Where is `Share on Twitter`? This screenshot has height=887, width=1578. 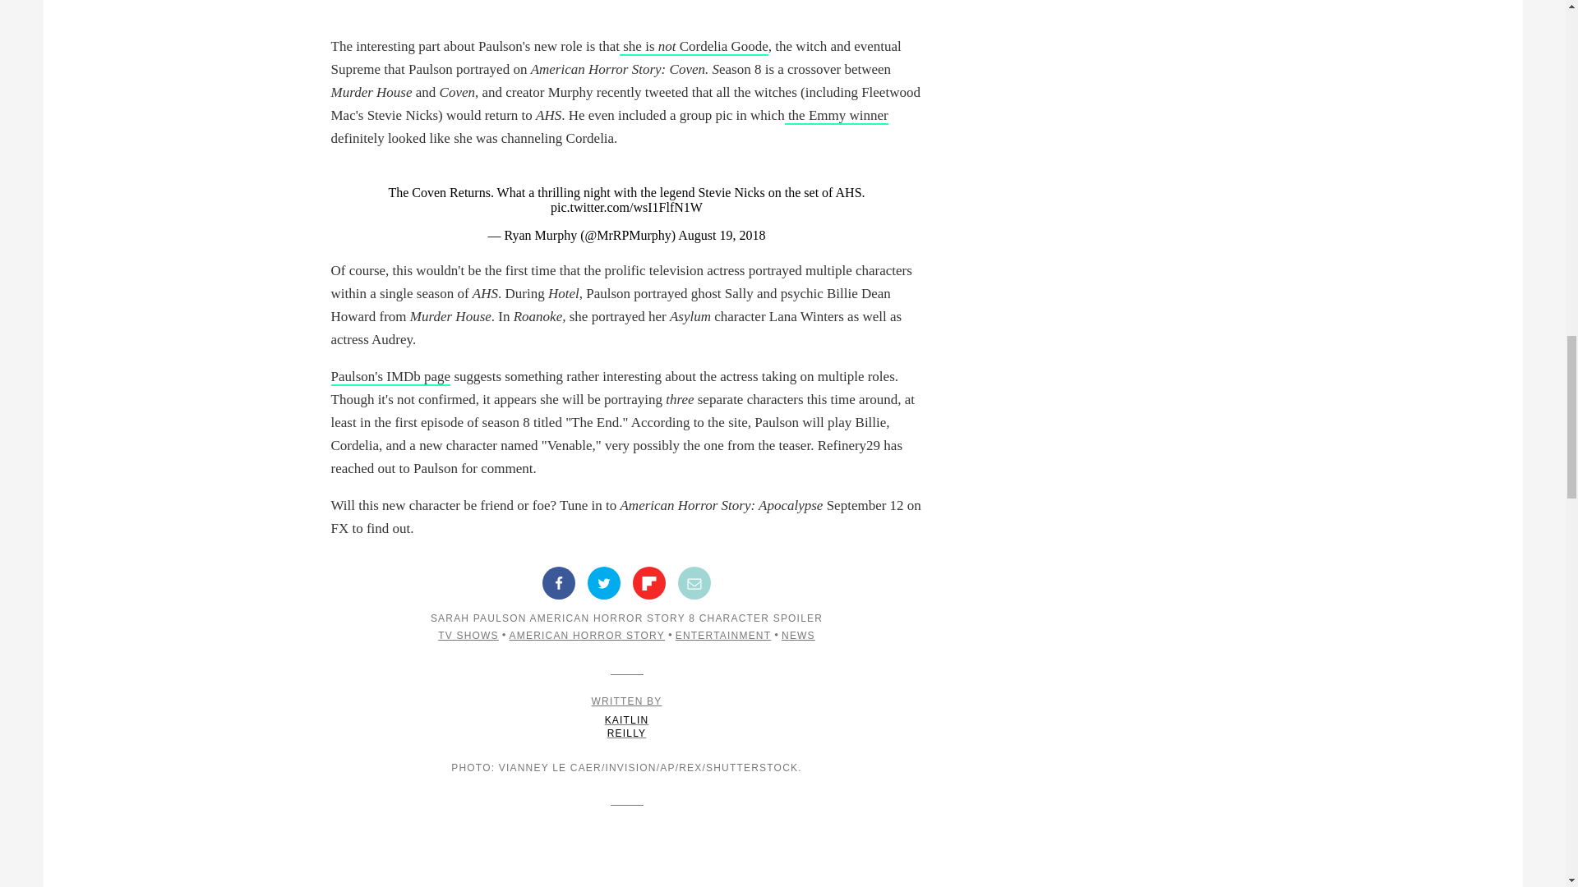
Share on Twitter is located at coordinates (603, 583).